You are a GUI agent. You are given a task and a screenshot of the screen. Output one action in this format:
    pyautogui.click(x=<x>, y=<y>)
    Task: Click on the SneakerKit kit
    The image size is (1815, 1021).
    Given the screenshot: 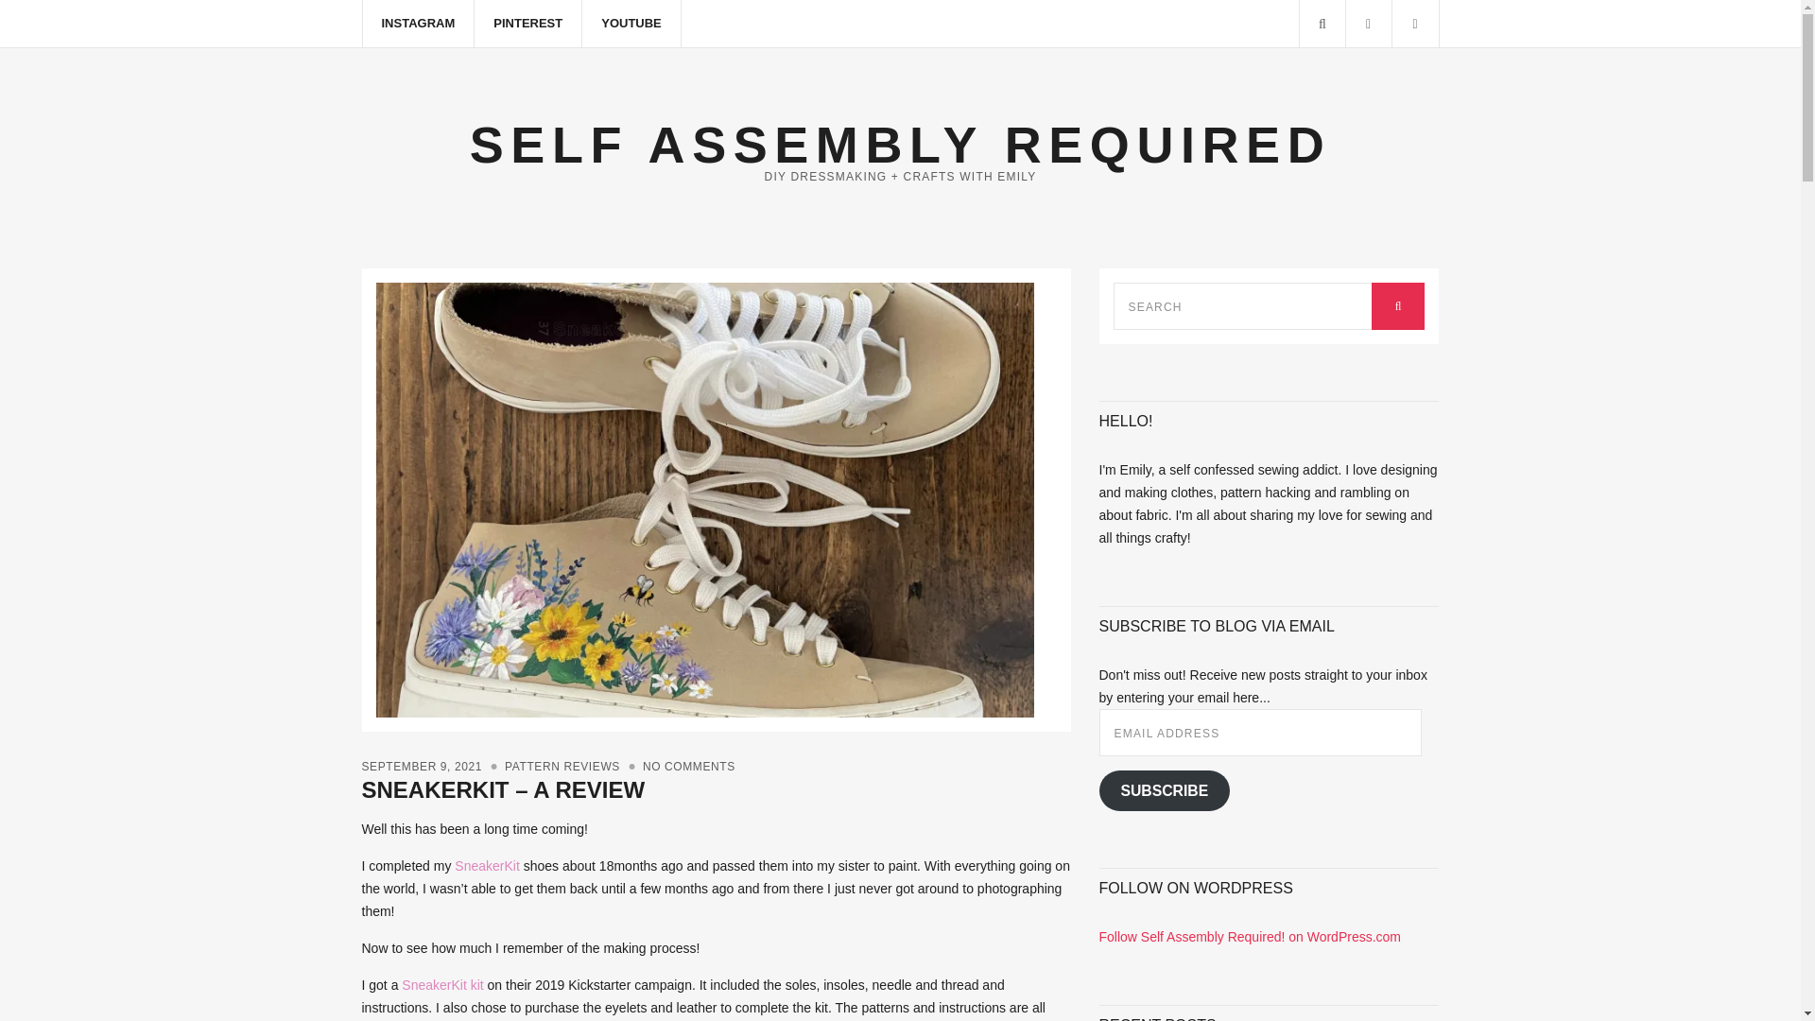 What is the action you would take?
    pyautogui.click(x=441, y=984)
    